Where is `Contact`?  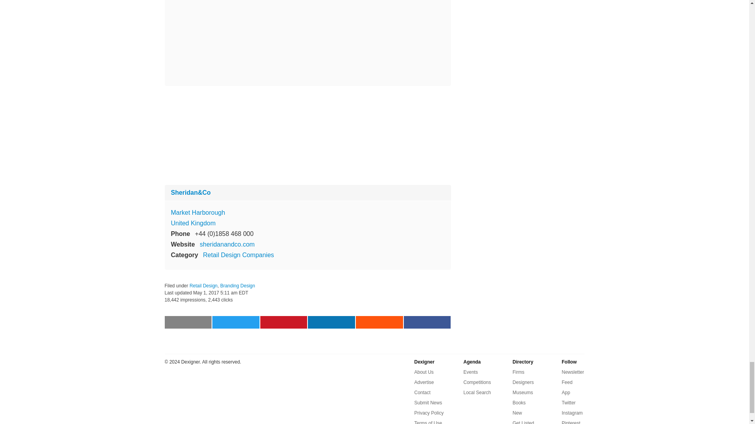 Contact is located at coordinates (422, 393).